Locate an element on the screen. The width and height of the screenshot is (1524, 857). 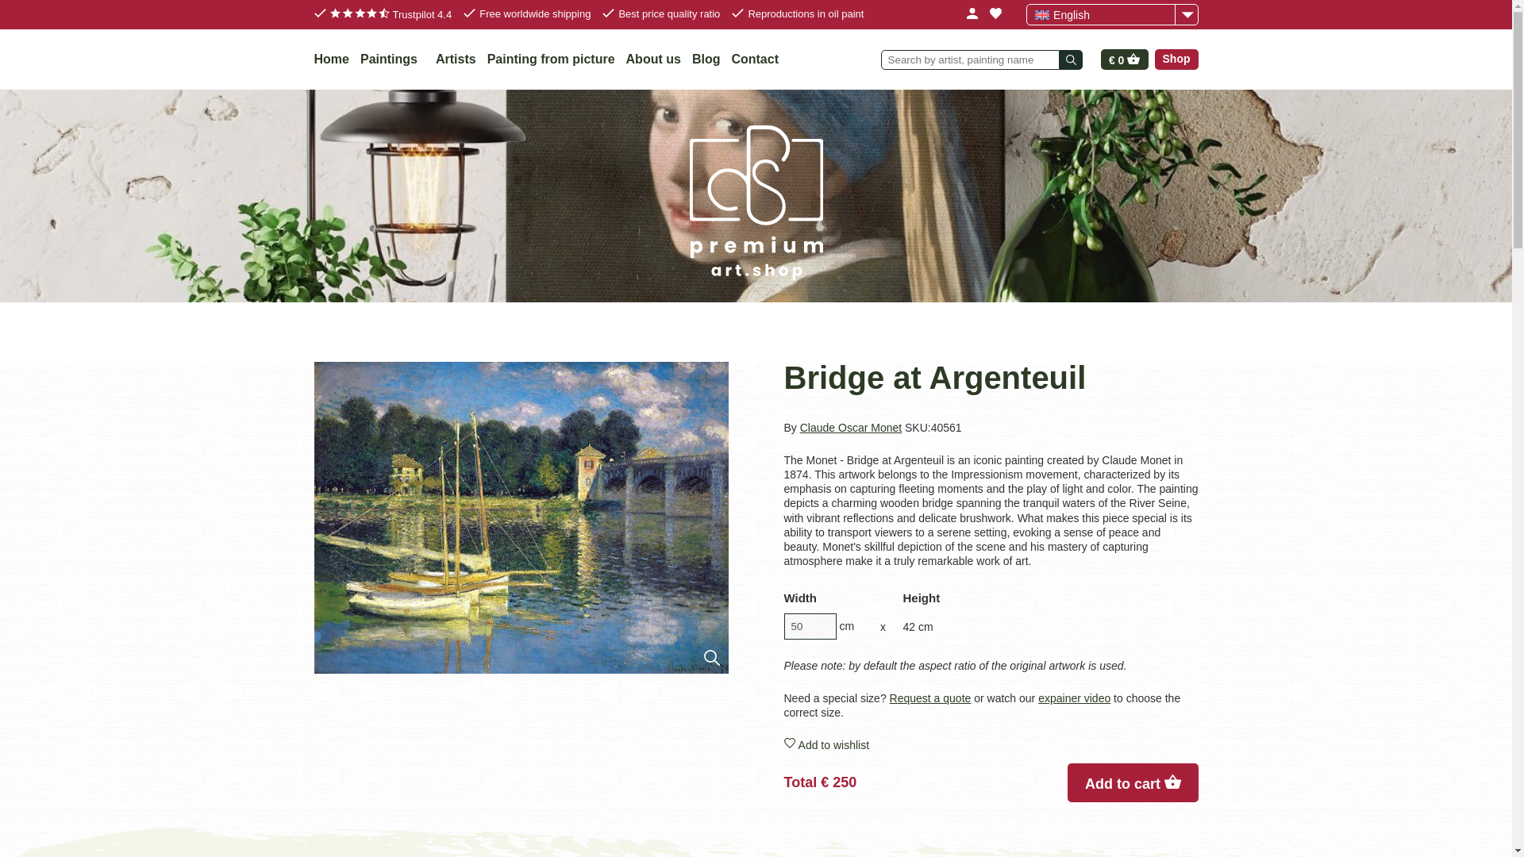
Claude Oscar Monet is located at coordinates (851, 427).